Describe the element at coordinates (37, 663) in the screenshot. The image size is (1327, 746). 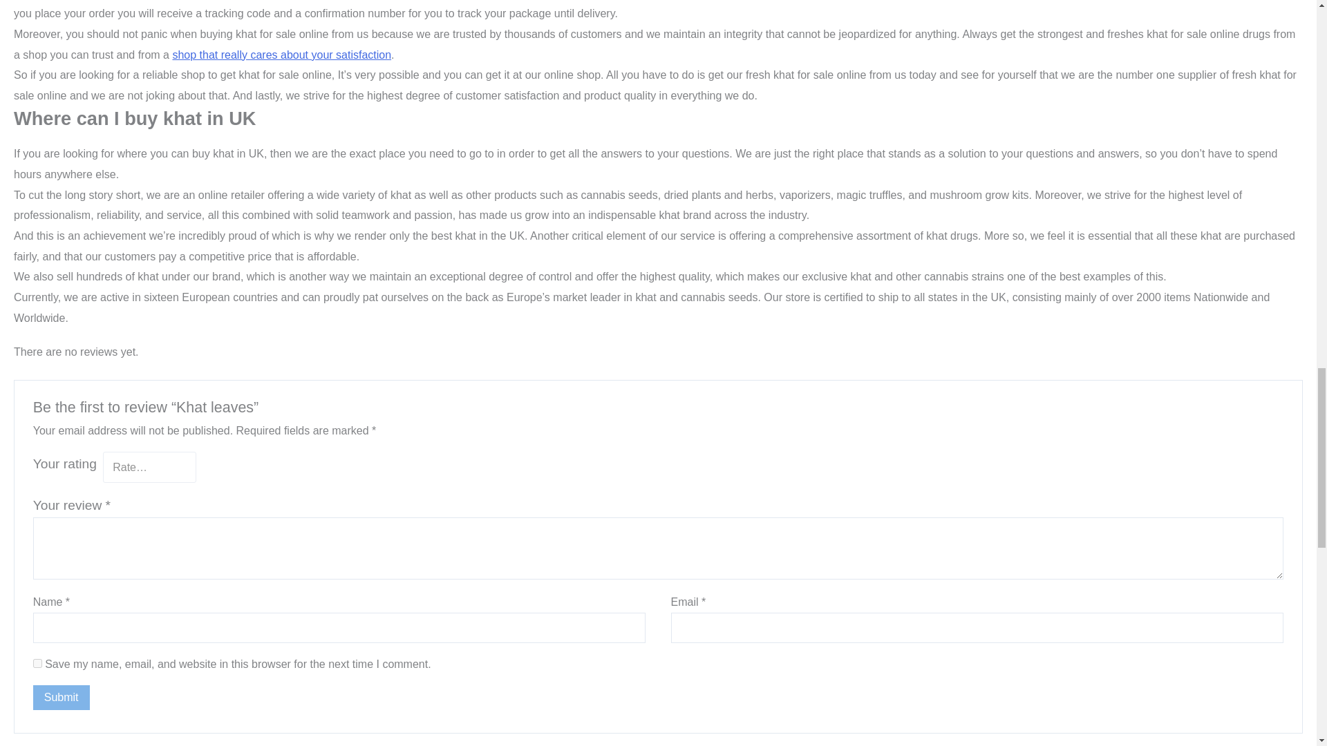
I see `yes` at that location.